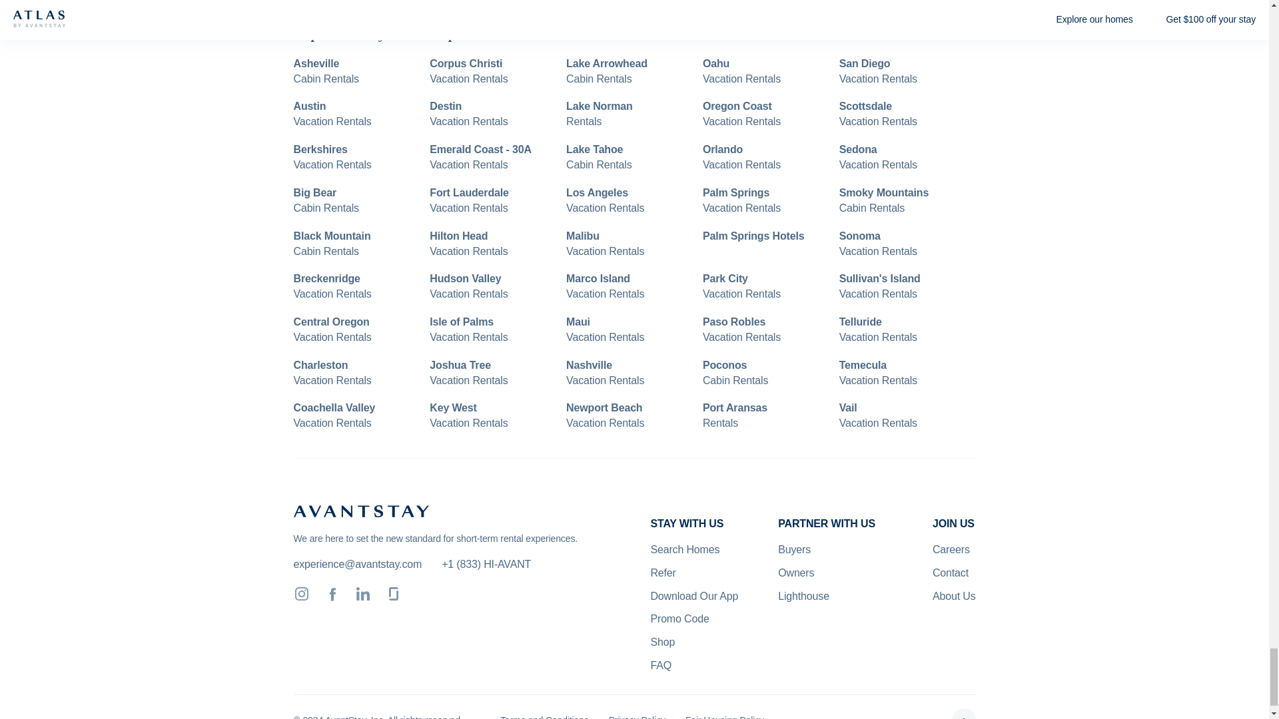 The width and height of the screenshot is (1279, 719). I want to click on Facebook, so click(332, 594).